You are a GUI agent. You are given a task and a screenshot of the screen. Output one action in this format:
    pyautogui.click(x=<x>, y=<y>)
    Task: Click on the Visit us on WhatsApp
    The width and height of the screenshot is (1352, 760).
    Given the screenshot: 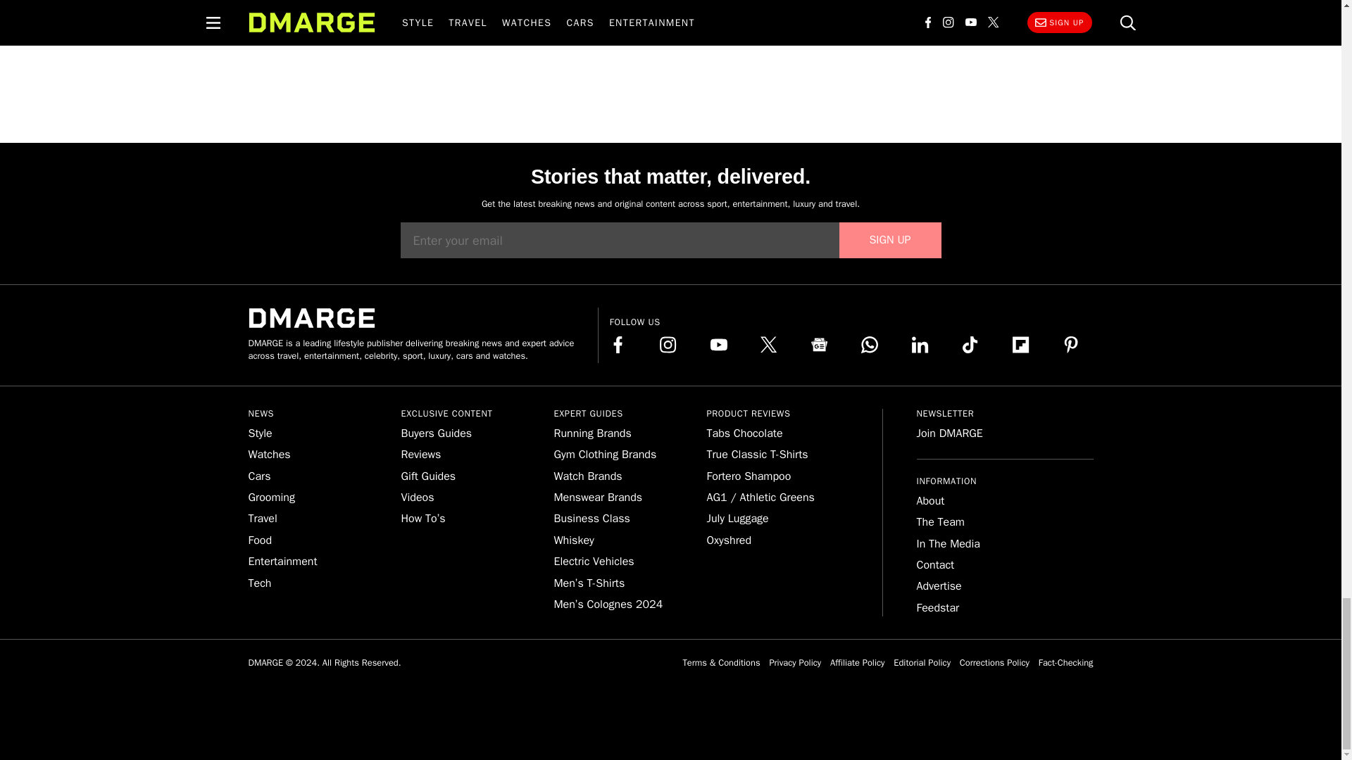 What is the action you would take?
    pyautogui.click(x=869, y=345)
    